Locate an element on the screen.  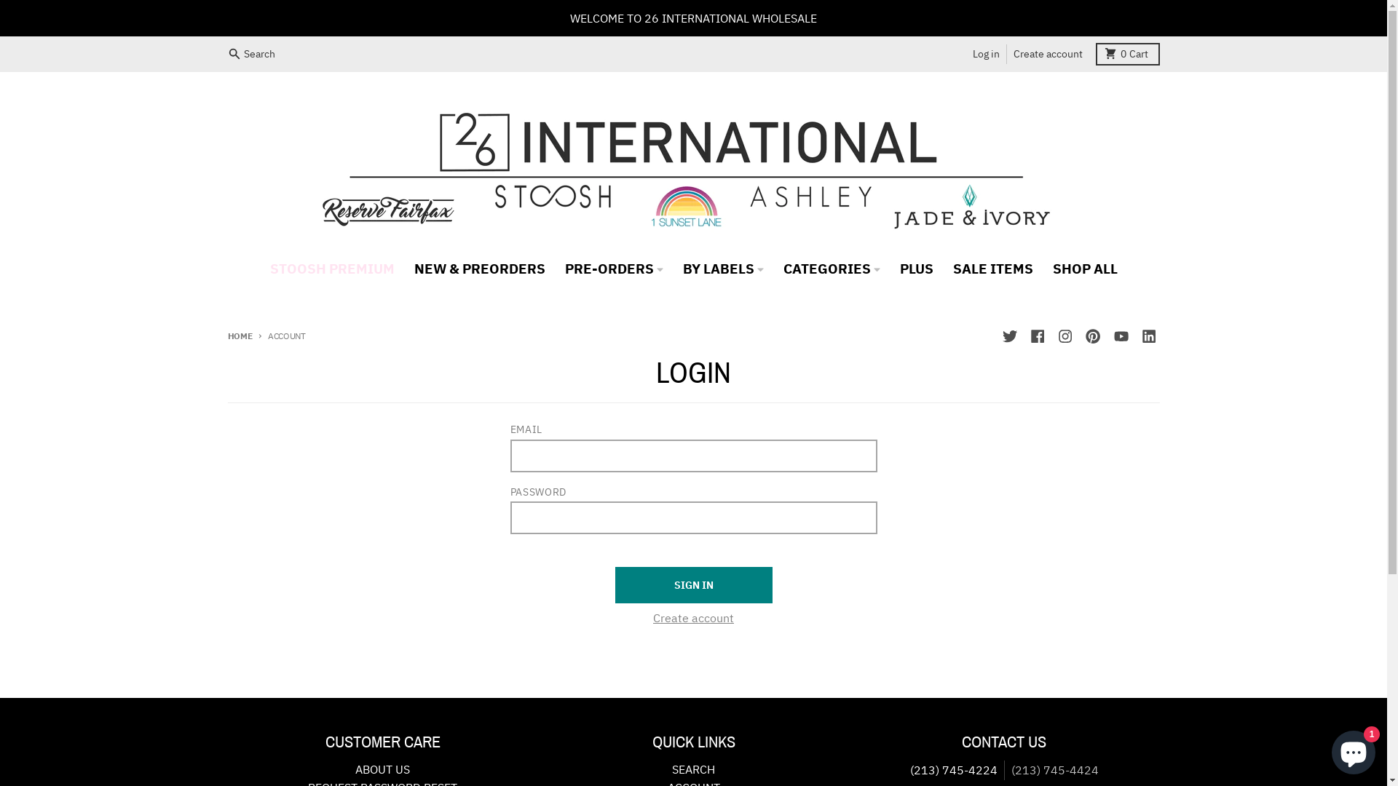
YouTube - 26 International is located at coordinates (1121, 336).